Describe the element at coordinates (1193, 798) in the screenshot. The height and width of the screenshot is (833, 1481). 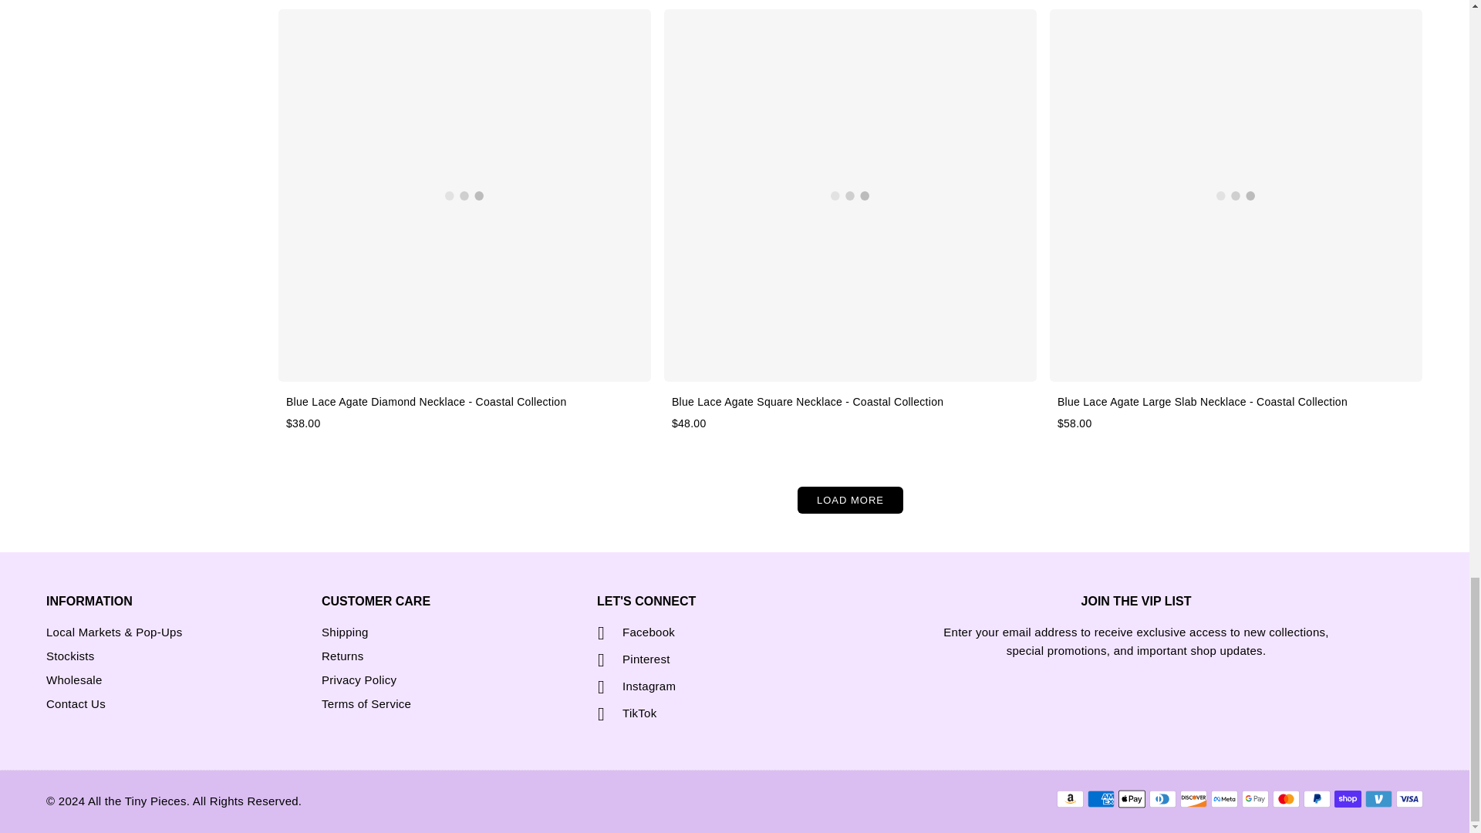
I see `Discover` at that location.